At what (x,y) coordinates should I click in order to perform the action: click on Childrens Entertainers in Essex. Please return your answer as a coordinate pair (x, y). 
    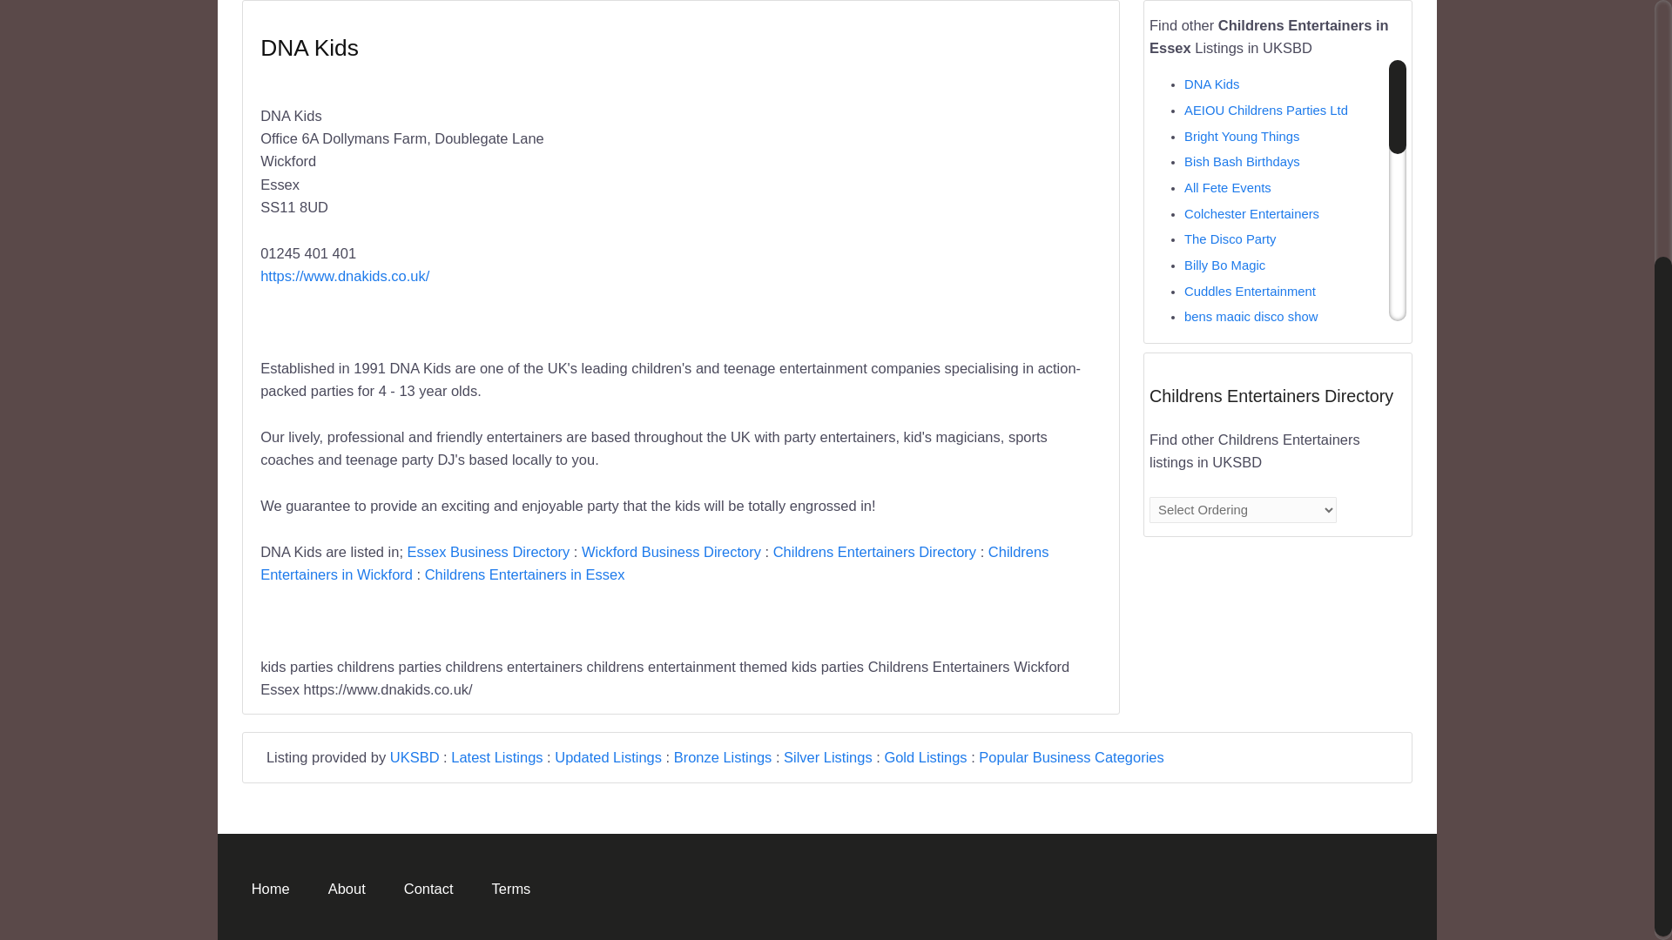
    Looking at the image, I should click on (524, 574).